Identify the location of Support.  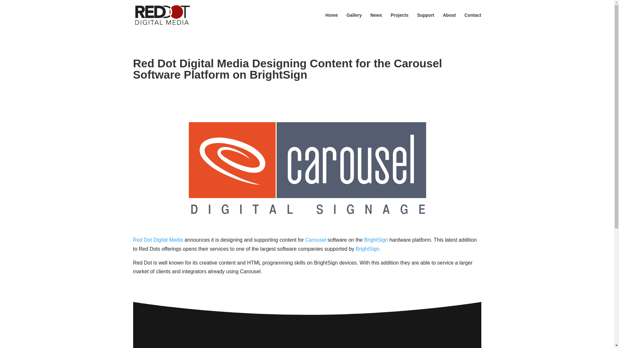
(426, 21).